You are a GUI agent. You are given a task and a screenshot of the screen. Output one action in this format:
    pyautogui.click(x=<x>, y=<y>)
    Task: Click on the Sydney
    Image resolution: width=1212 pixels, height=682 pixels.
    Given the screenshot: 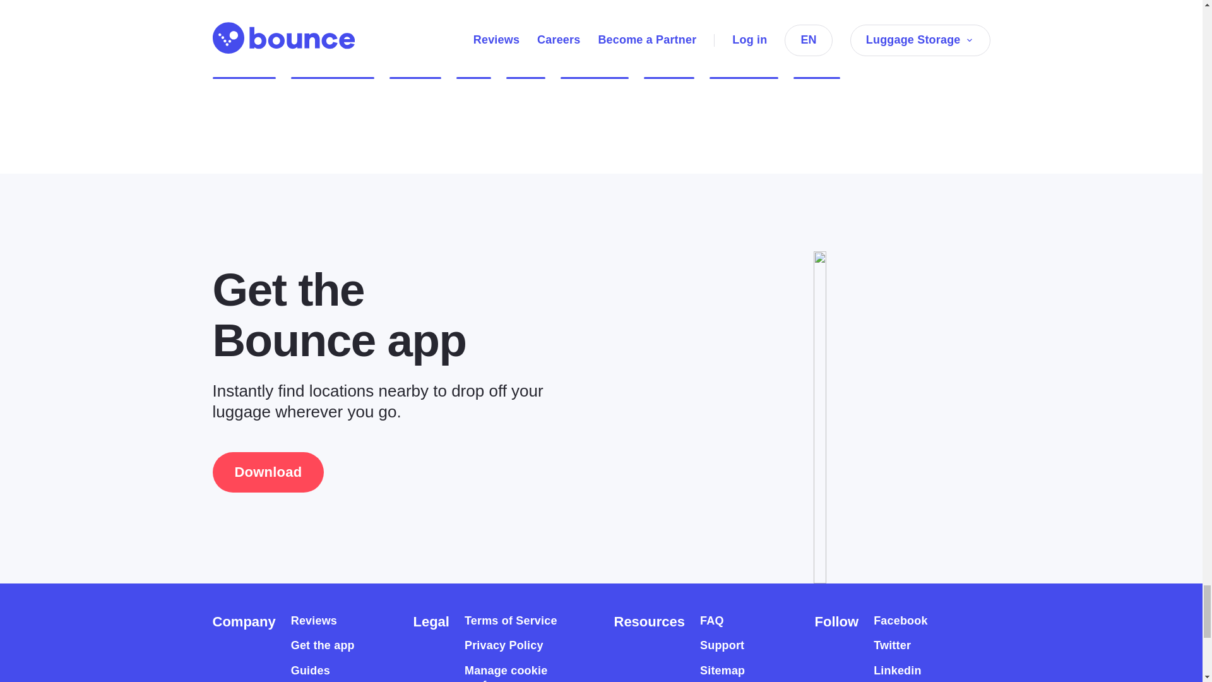 What is the action you would take?
    pyautogui.click(x=669, y=67)
    